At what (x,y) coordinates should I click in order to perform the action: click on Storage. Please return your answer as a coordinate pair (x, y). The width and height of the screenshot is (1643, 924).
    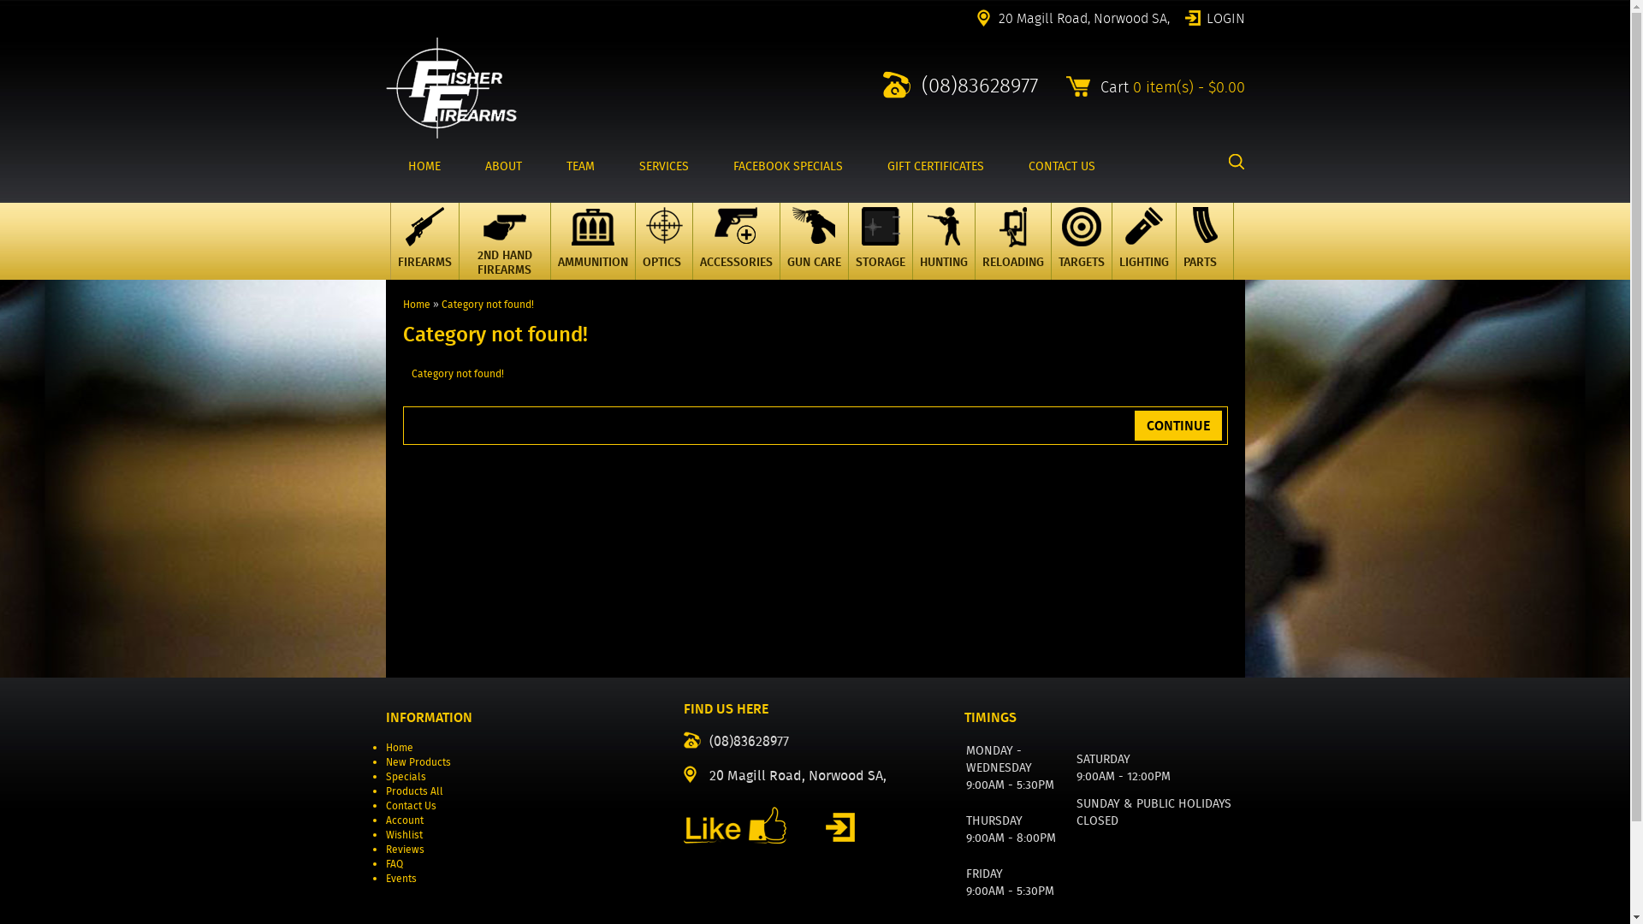
    Looking at the image, I should click on (881, 252).